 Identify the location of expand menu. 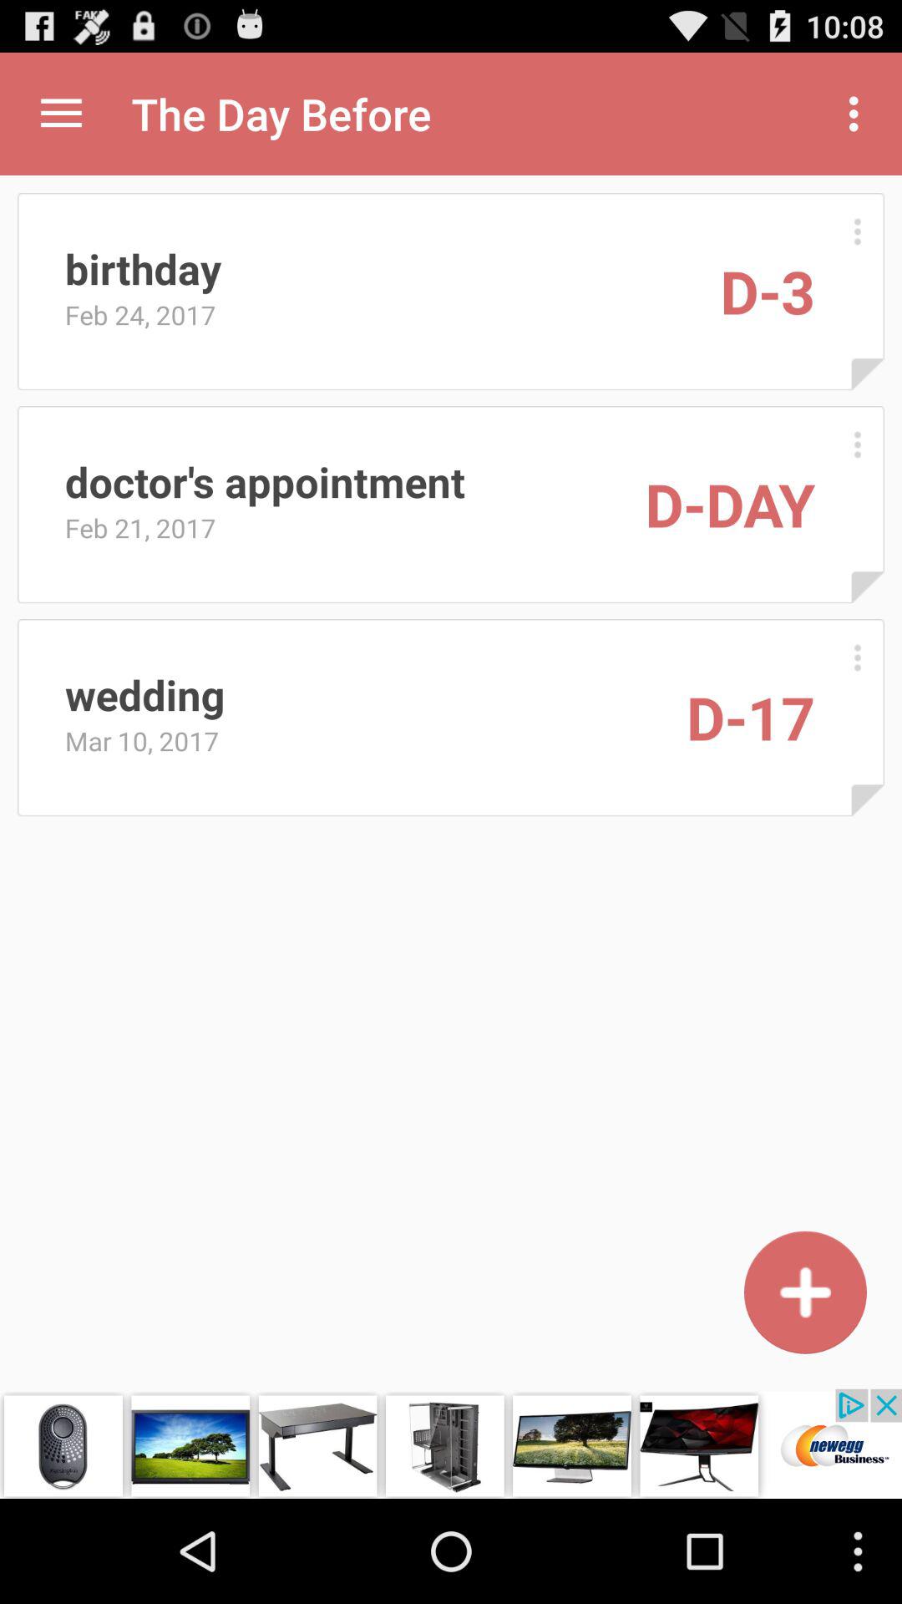
(62, 114).